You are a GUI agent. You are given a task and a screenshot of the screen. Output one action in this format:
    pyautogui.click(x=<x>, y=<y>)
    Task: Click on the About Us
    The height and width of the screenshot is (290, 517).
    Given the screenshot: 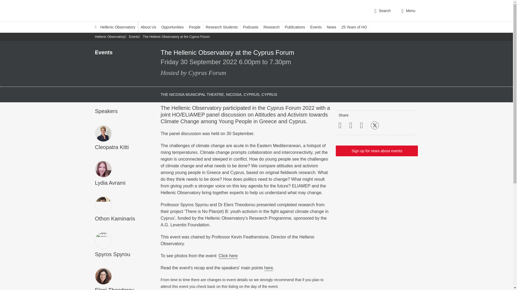 What is the action you would take?
    pyautogui.click(x=151, y=27)
    